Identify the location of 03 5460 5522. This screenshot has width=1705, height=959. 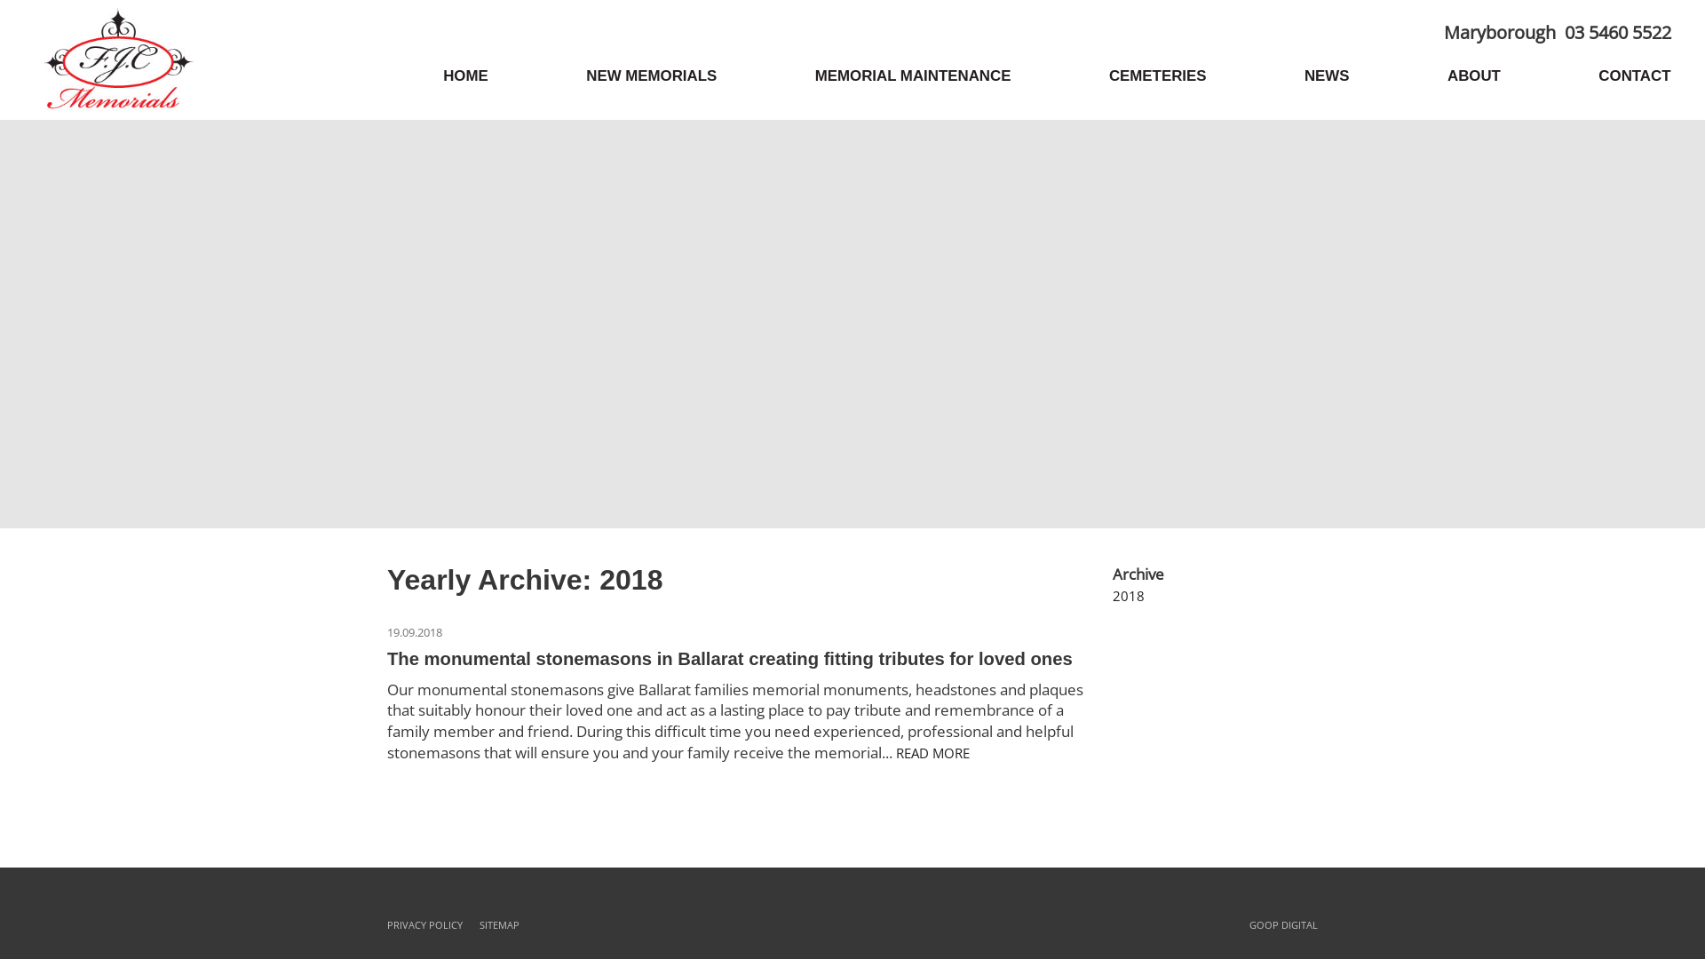
(1618, 32).